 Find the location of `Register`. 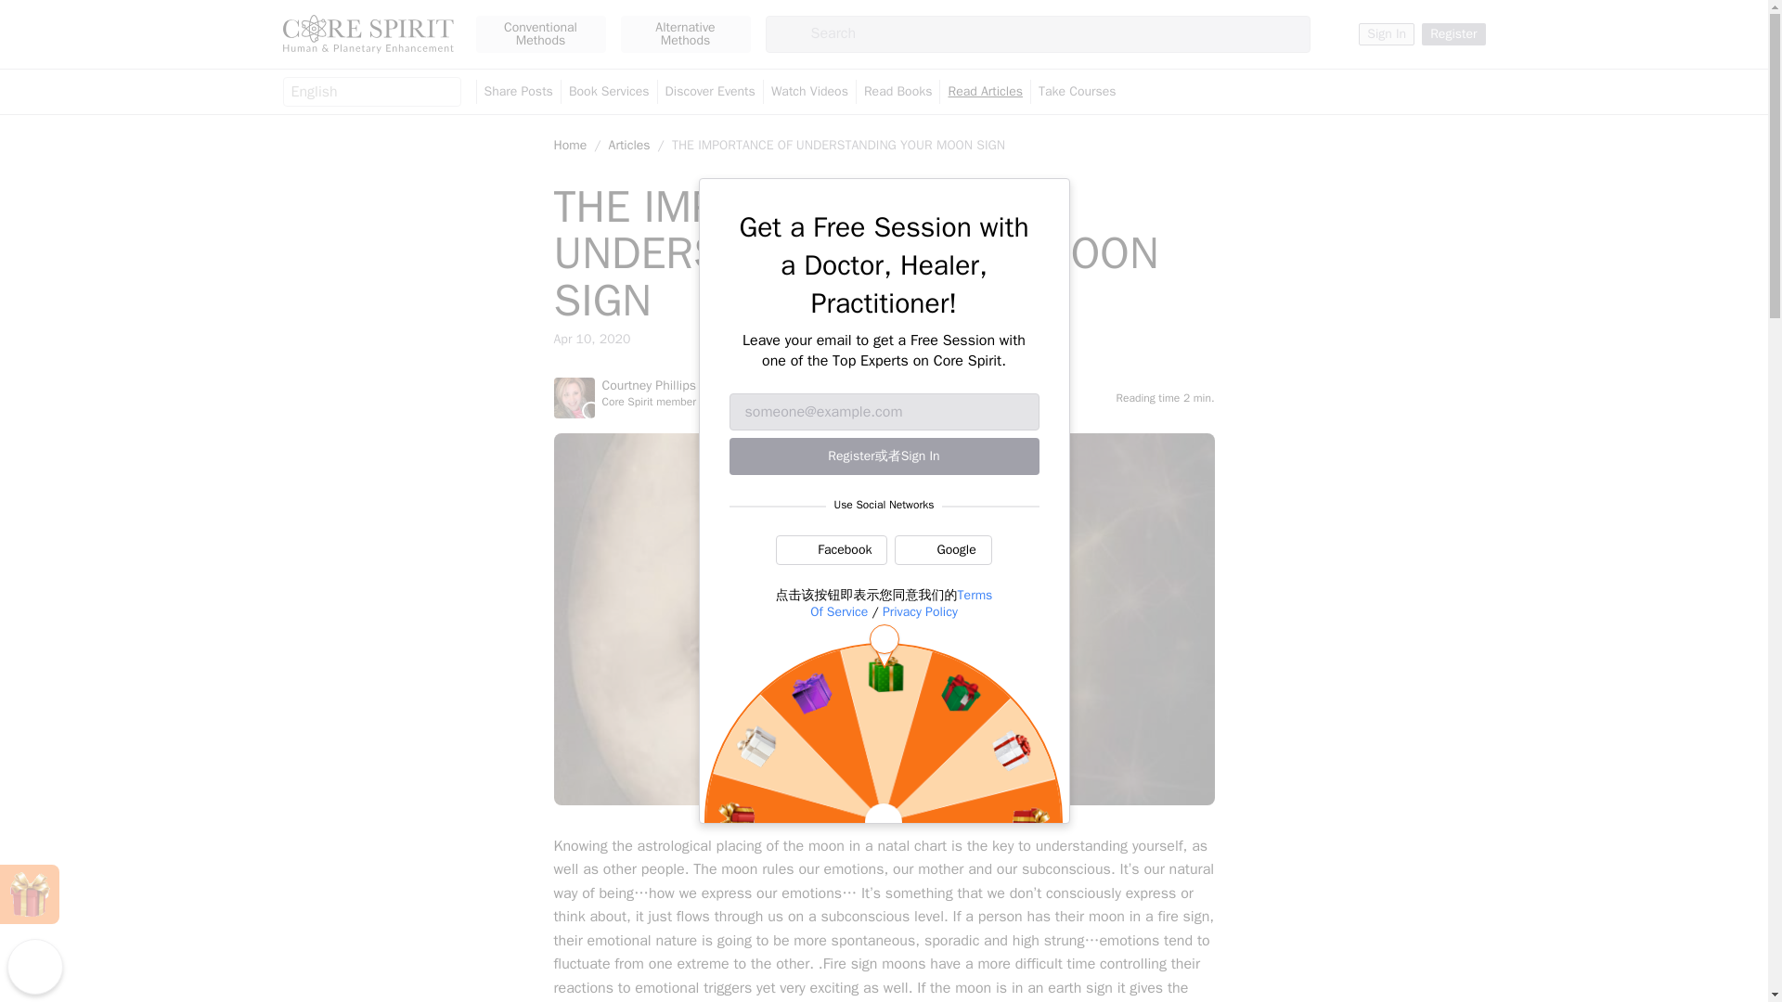

Register is located at coordinates (1453, 33).